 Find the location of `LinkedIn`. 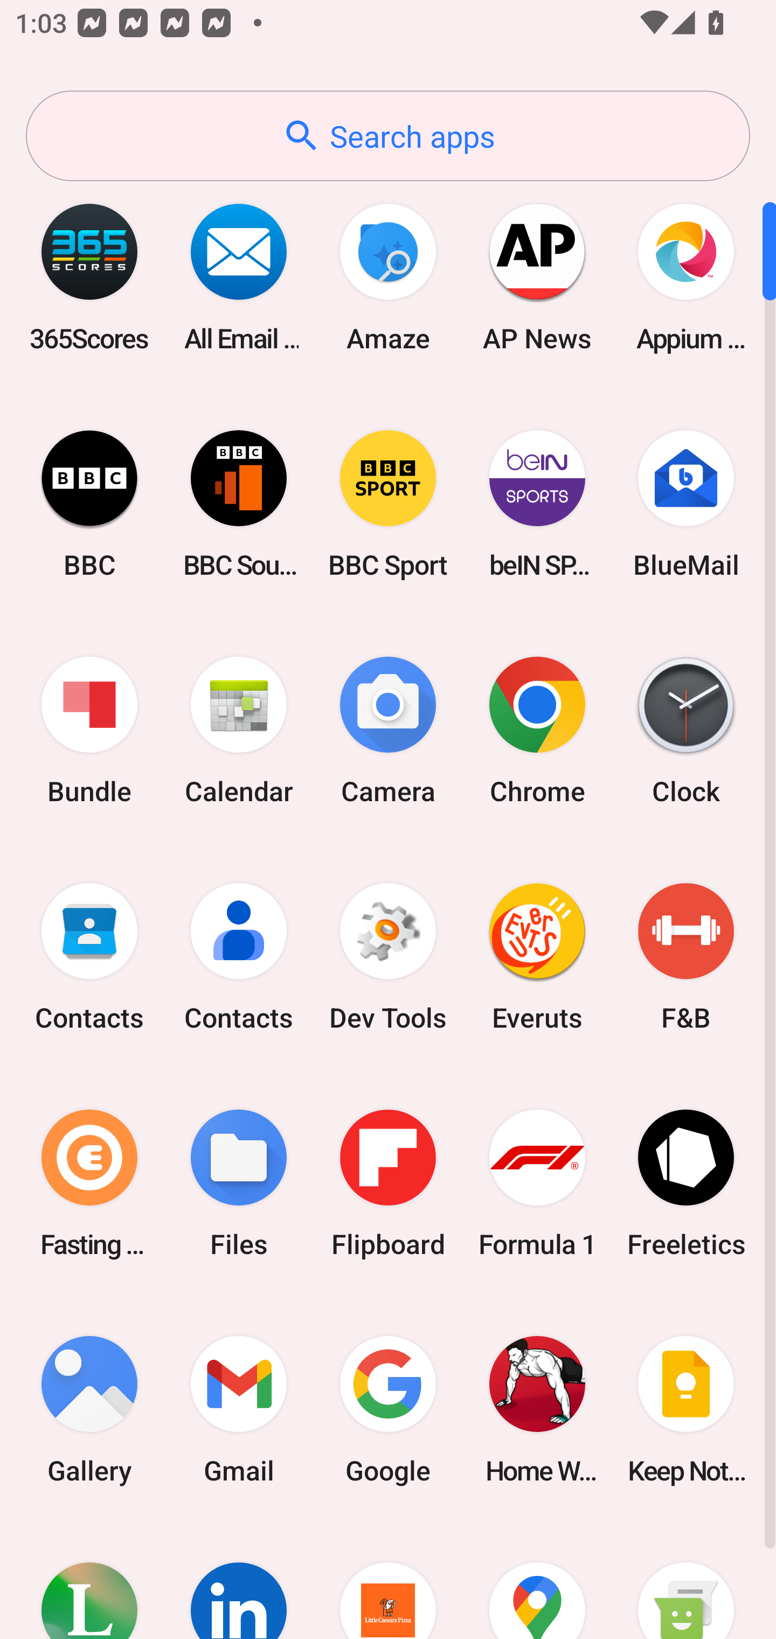

LinkedIn is located at coordinates (239, 1581).